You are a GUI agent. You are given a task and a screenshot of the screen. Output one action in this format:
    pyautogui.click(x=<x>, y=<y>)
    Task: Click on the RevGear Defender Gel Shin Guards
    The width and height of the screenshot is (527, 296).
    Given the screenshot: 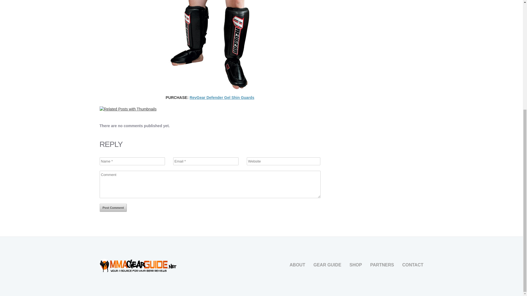 What is the action you would take?
    pyautogui.click(x=222, y=97)
    